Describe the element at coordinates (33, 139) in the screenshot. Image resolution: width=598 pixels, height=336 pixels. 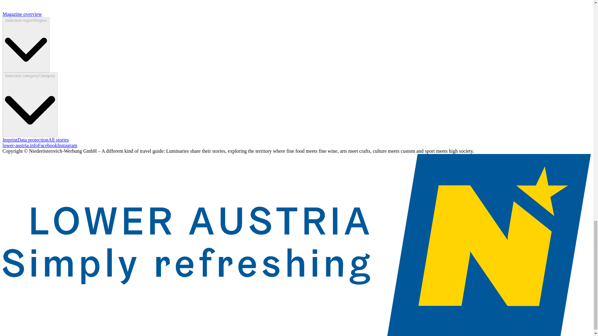
I see `Data protection` at that location.